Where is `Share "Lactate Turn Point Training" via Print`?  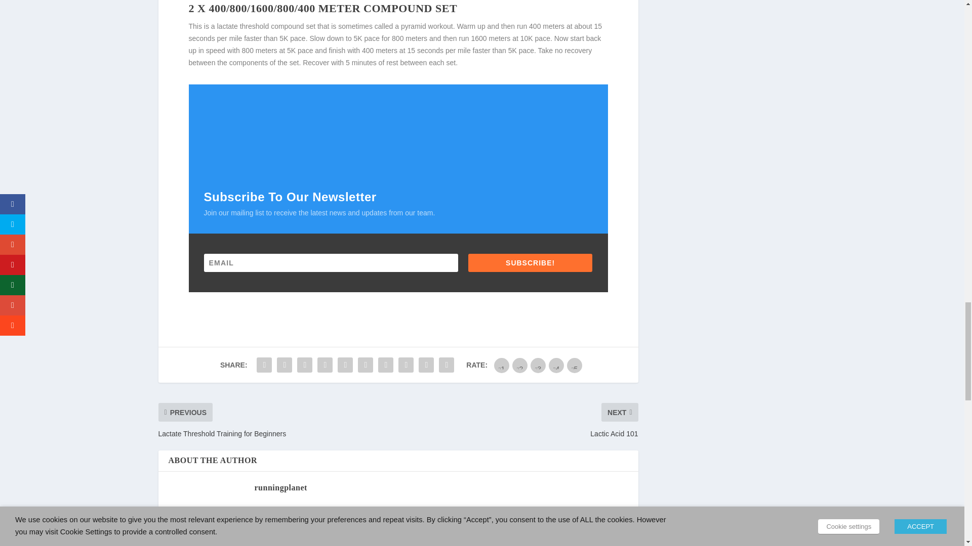
Share "Lactate Turn Point Training" via Print is located at coordinates (447, 365).